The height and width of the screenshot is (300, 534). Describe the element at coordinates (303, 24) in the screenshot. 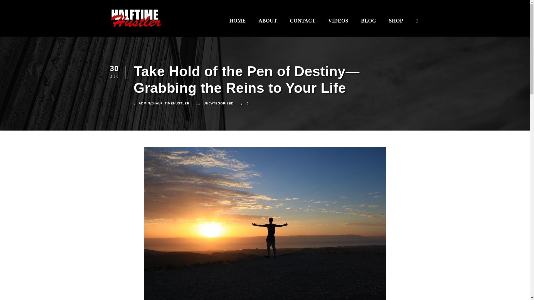

I see `CONTACT` at that location.